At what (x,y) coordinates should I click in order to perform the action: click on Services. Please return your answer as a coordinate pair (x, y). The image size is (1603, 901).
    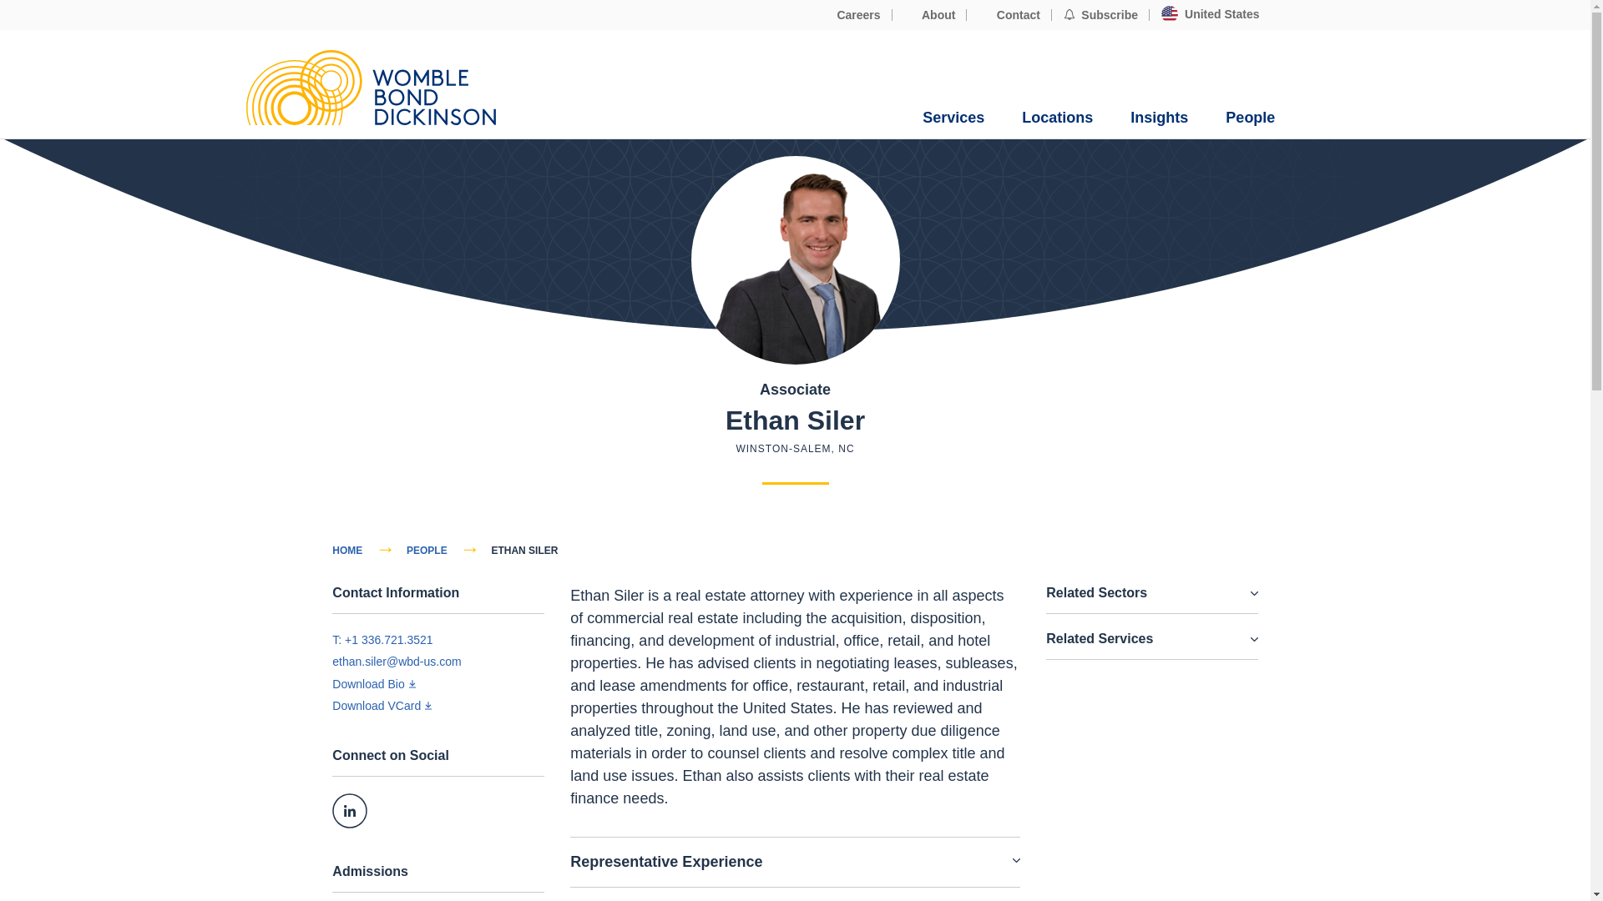
    Looking at the image, I should click on (953, 118).